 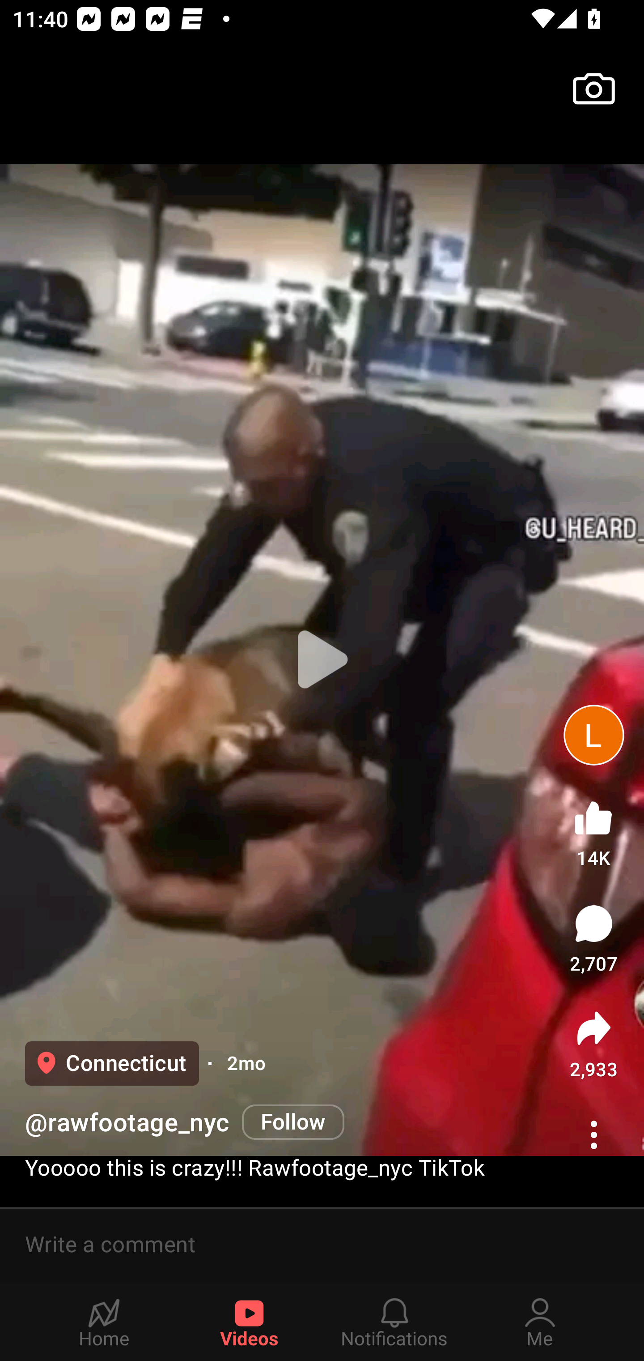 What do you see at coordinates (293, 1123) in the screenshot?
I see `Follow` at bounding box center [293, 1123].